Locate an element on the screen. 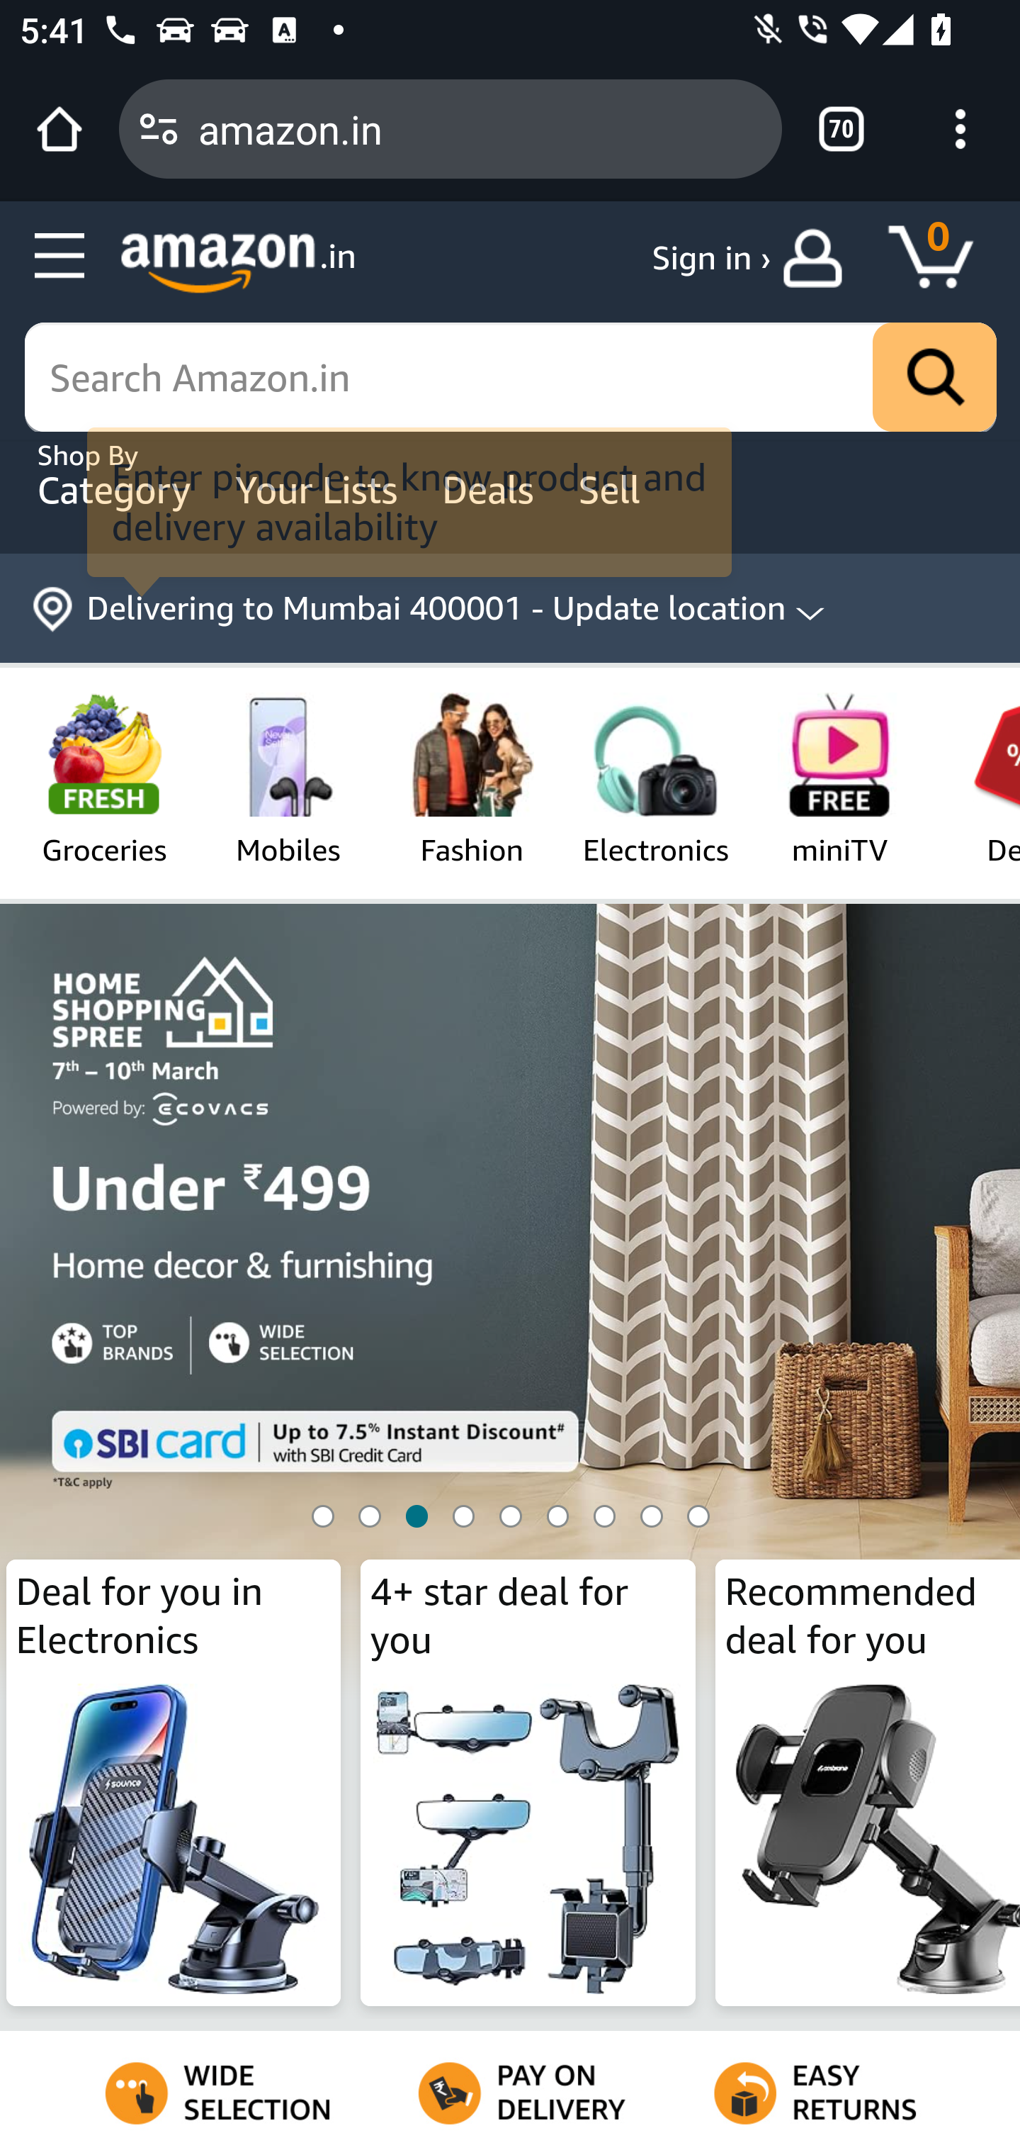 This screenshot has height=2155, width=1020. amazon.in is located at coordinates (480, 128).